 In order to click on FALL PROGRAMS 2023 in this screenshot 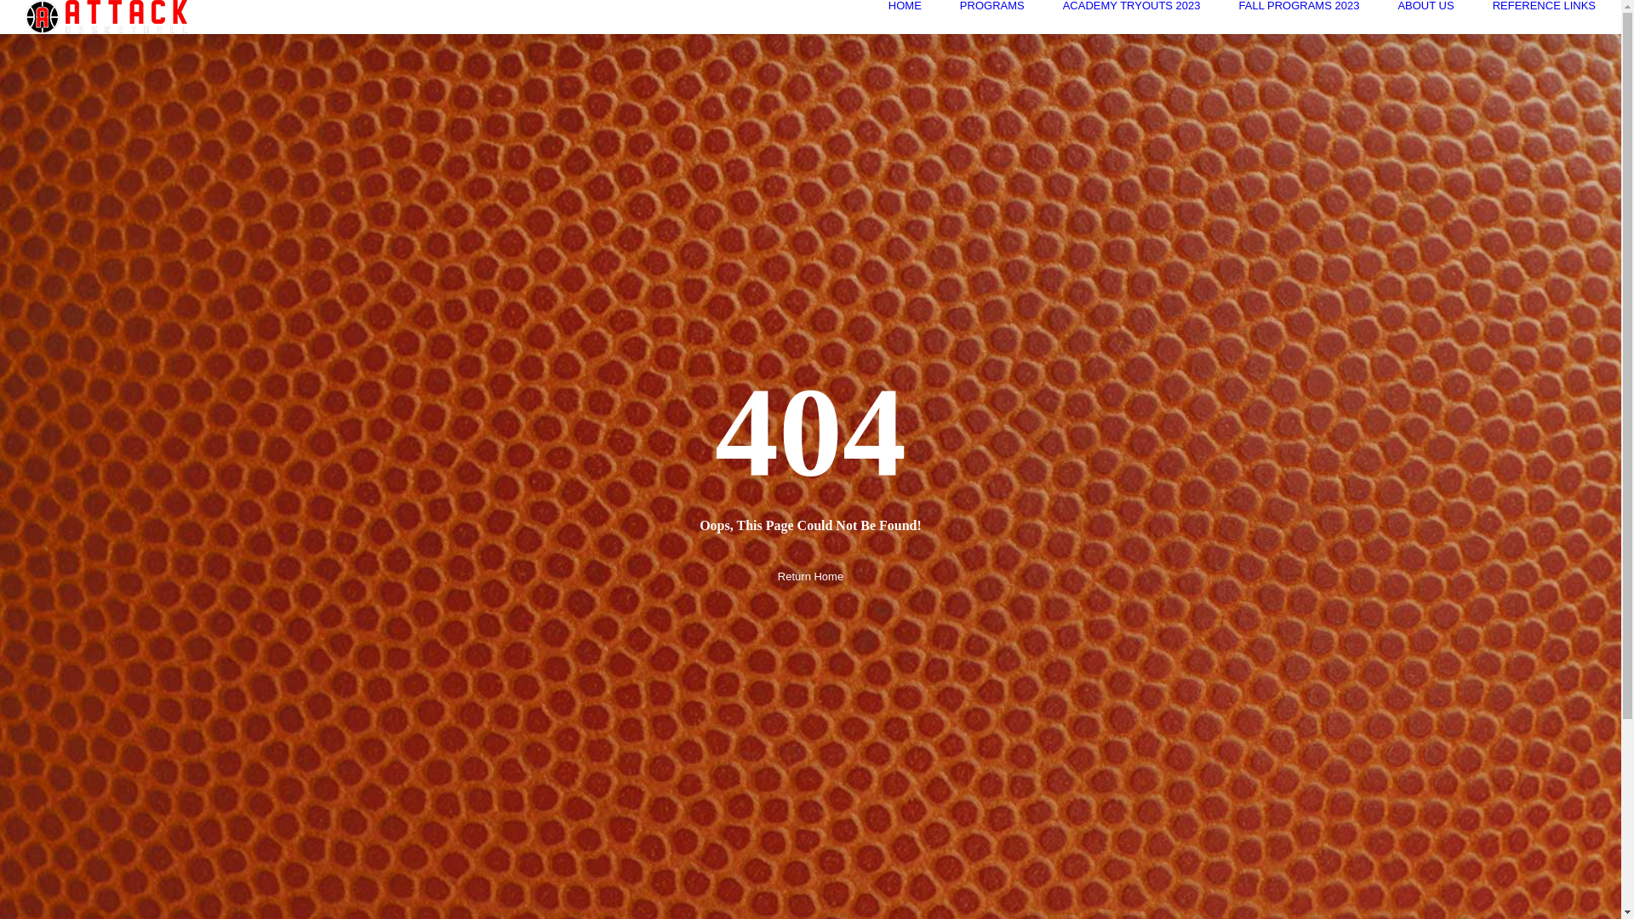, I will do `click(1300, 5)`.